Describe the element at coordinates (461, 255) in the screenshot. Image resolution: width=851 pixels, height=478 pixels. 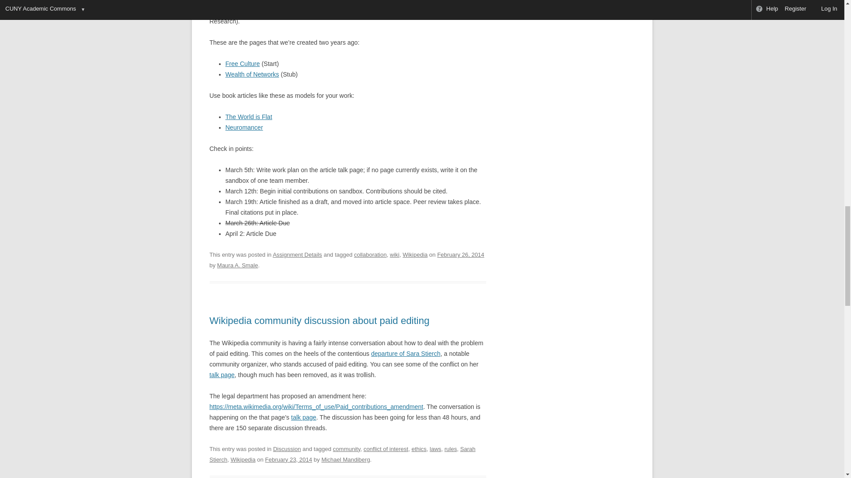
I see `1:49 pm` at that location.